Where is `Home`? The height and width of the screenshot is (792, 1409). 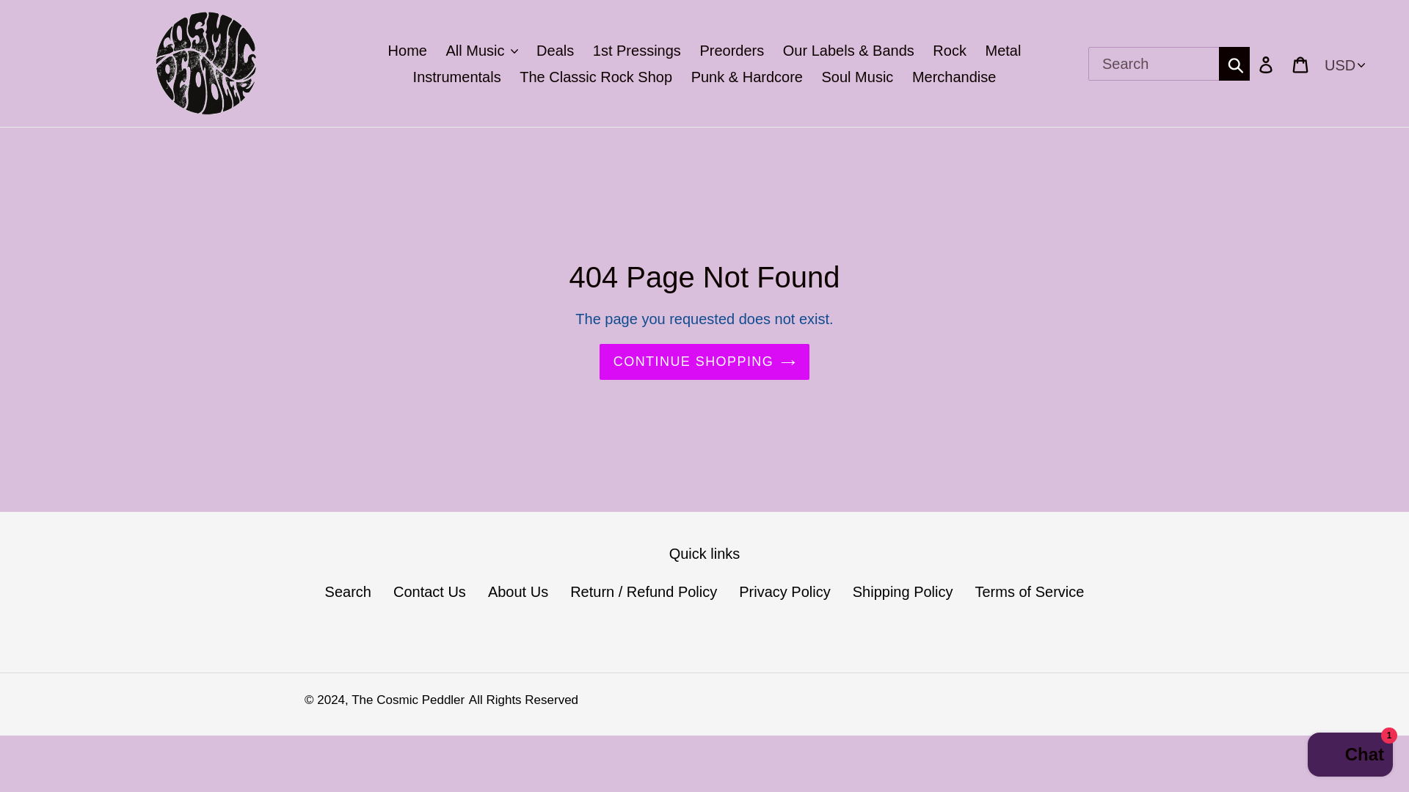
Home is located at coordinates (407, 50).